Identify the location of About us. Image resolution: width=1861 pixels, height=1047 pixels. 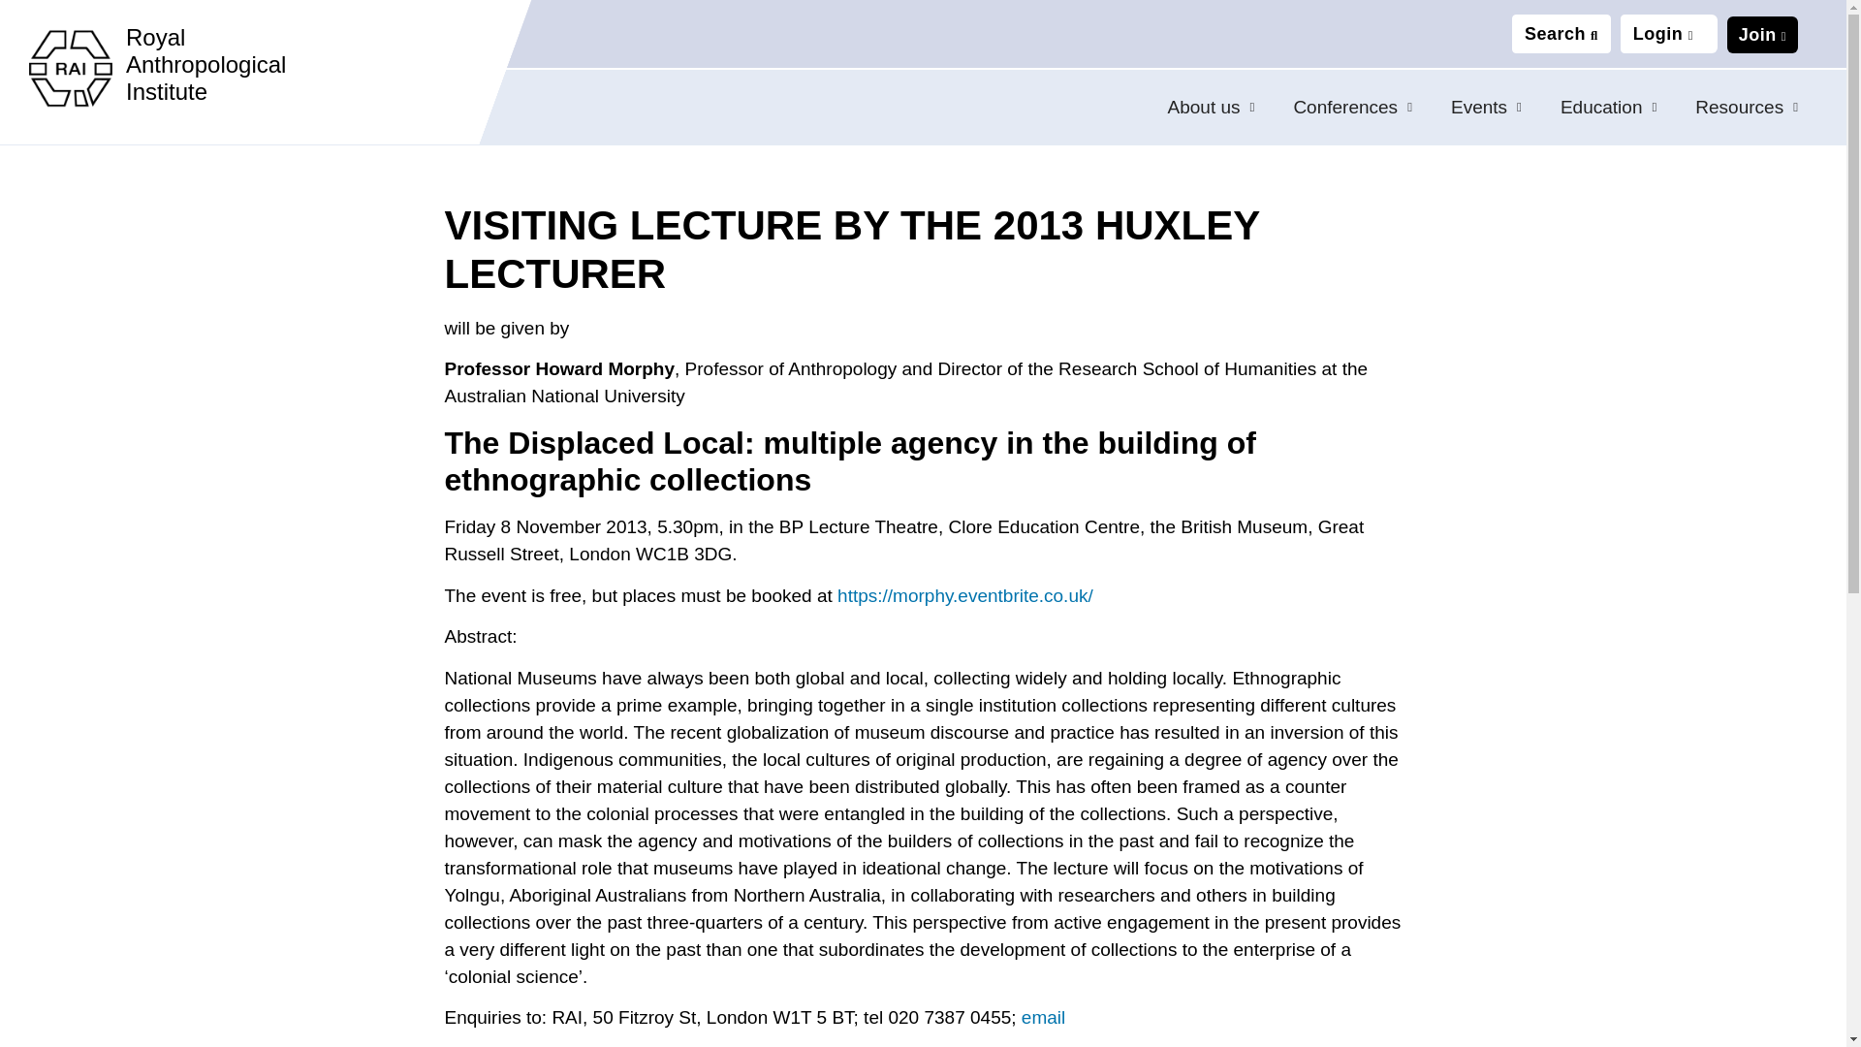
(1212, 108).